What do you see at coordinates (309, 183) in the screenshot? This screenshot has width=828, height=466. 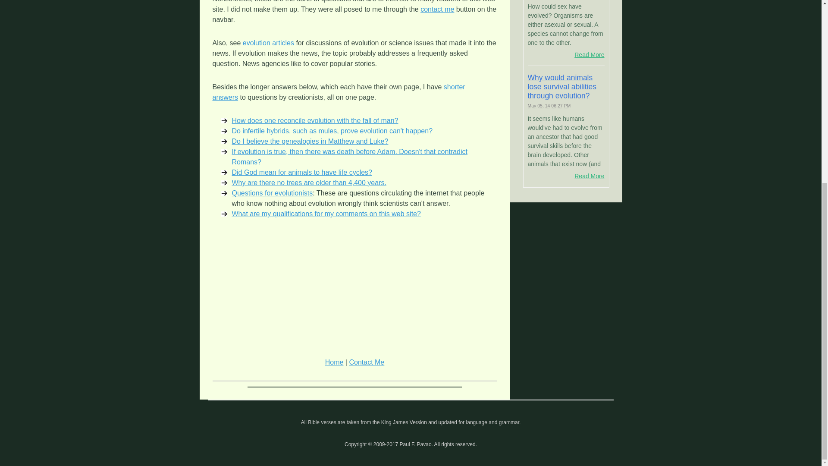 I see `Why are there no trees are older than 4,400 years.` at bounding box center [309, 183].